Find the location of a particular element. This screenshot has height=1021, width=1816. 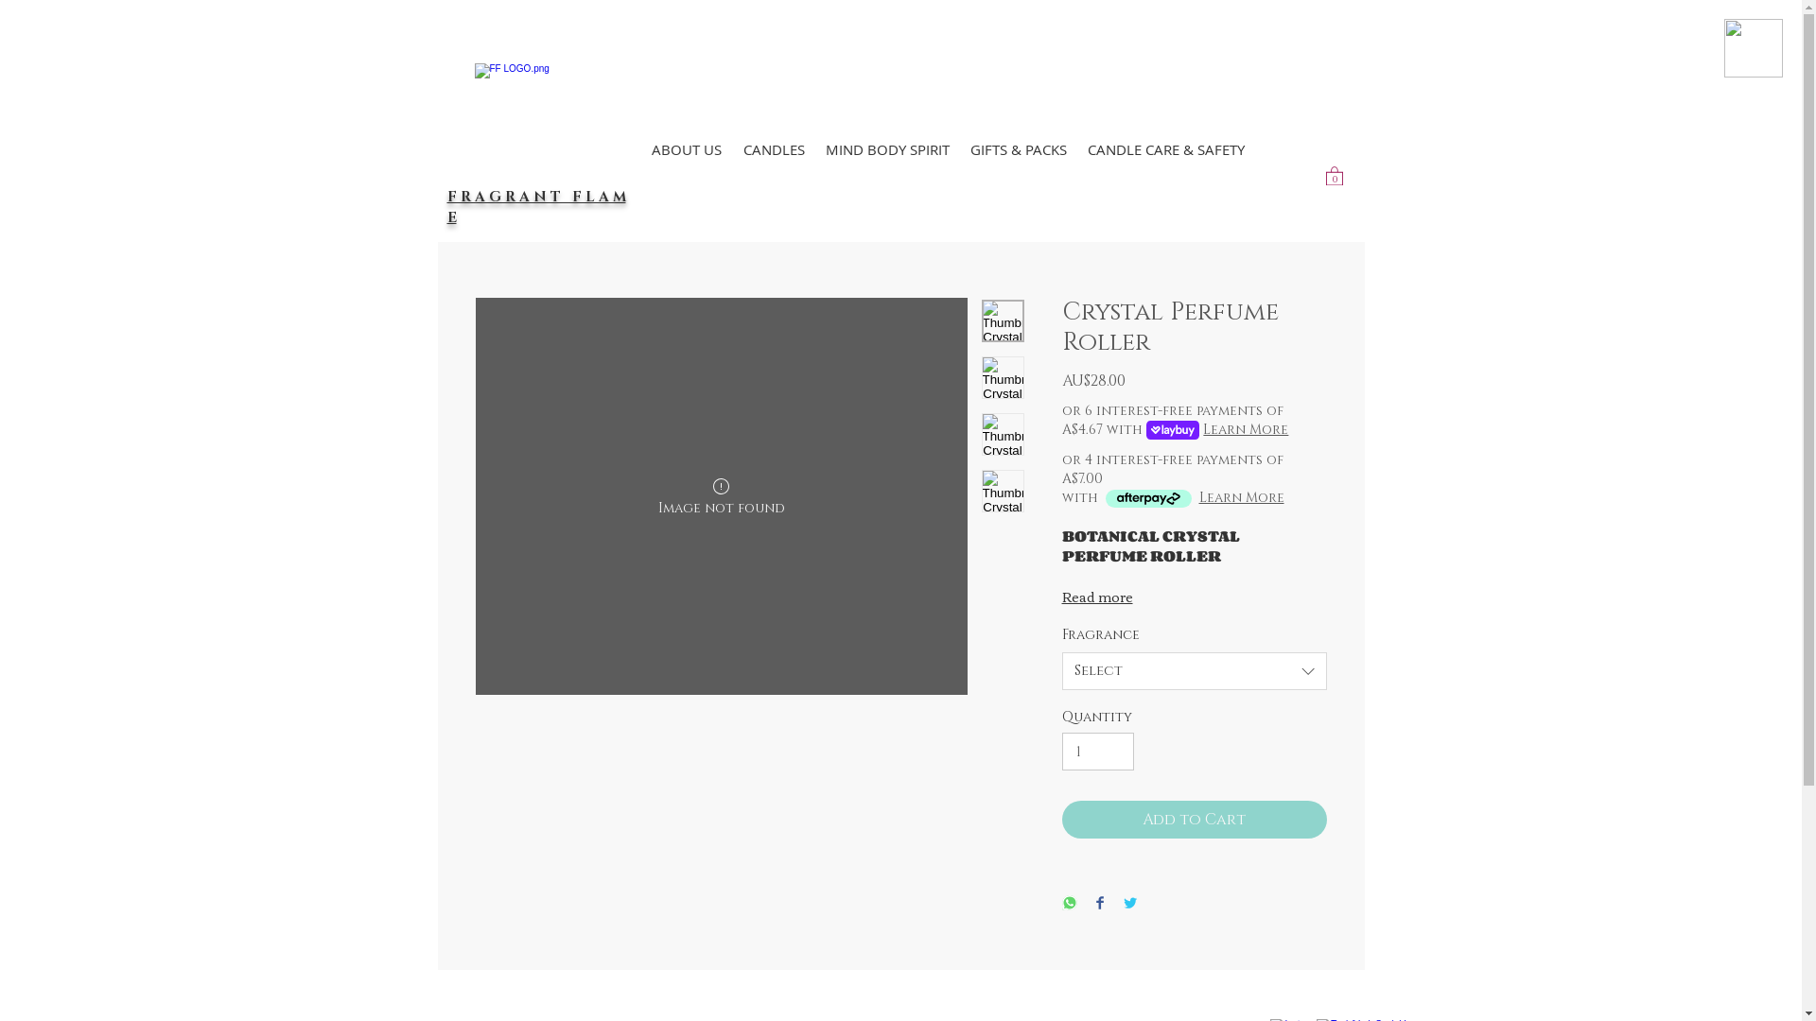

Add to Cart is located at coordinates (1194, 820).